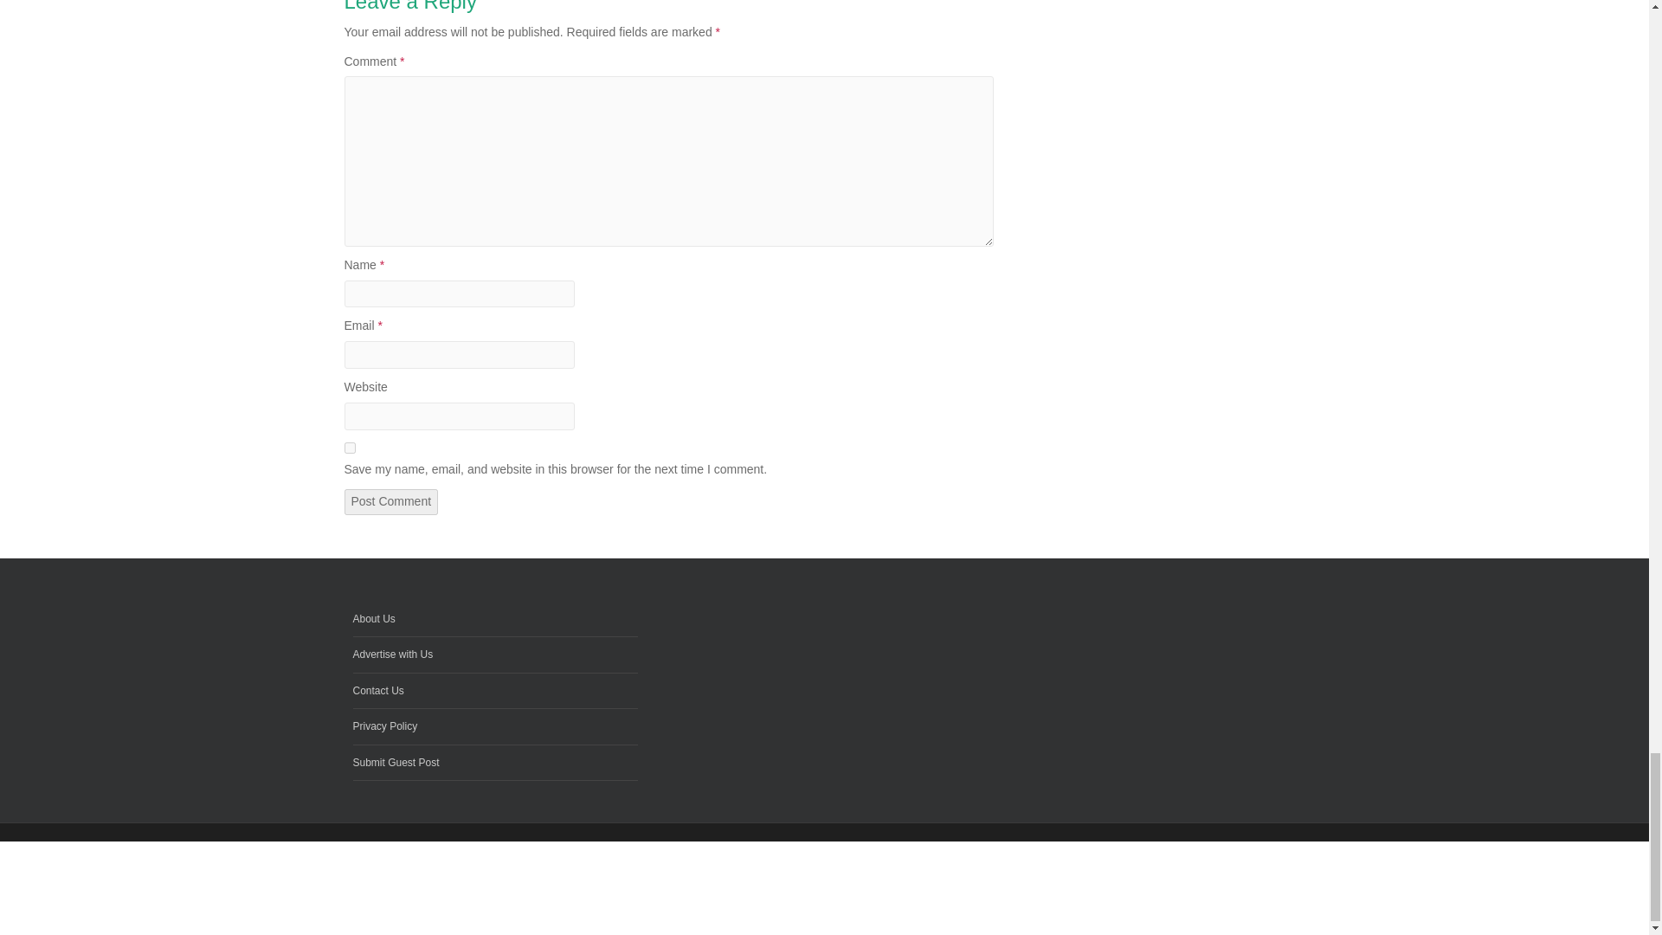  Describe the element at coordinates (350, 447) in the screenshot. I see `yes` at that location.